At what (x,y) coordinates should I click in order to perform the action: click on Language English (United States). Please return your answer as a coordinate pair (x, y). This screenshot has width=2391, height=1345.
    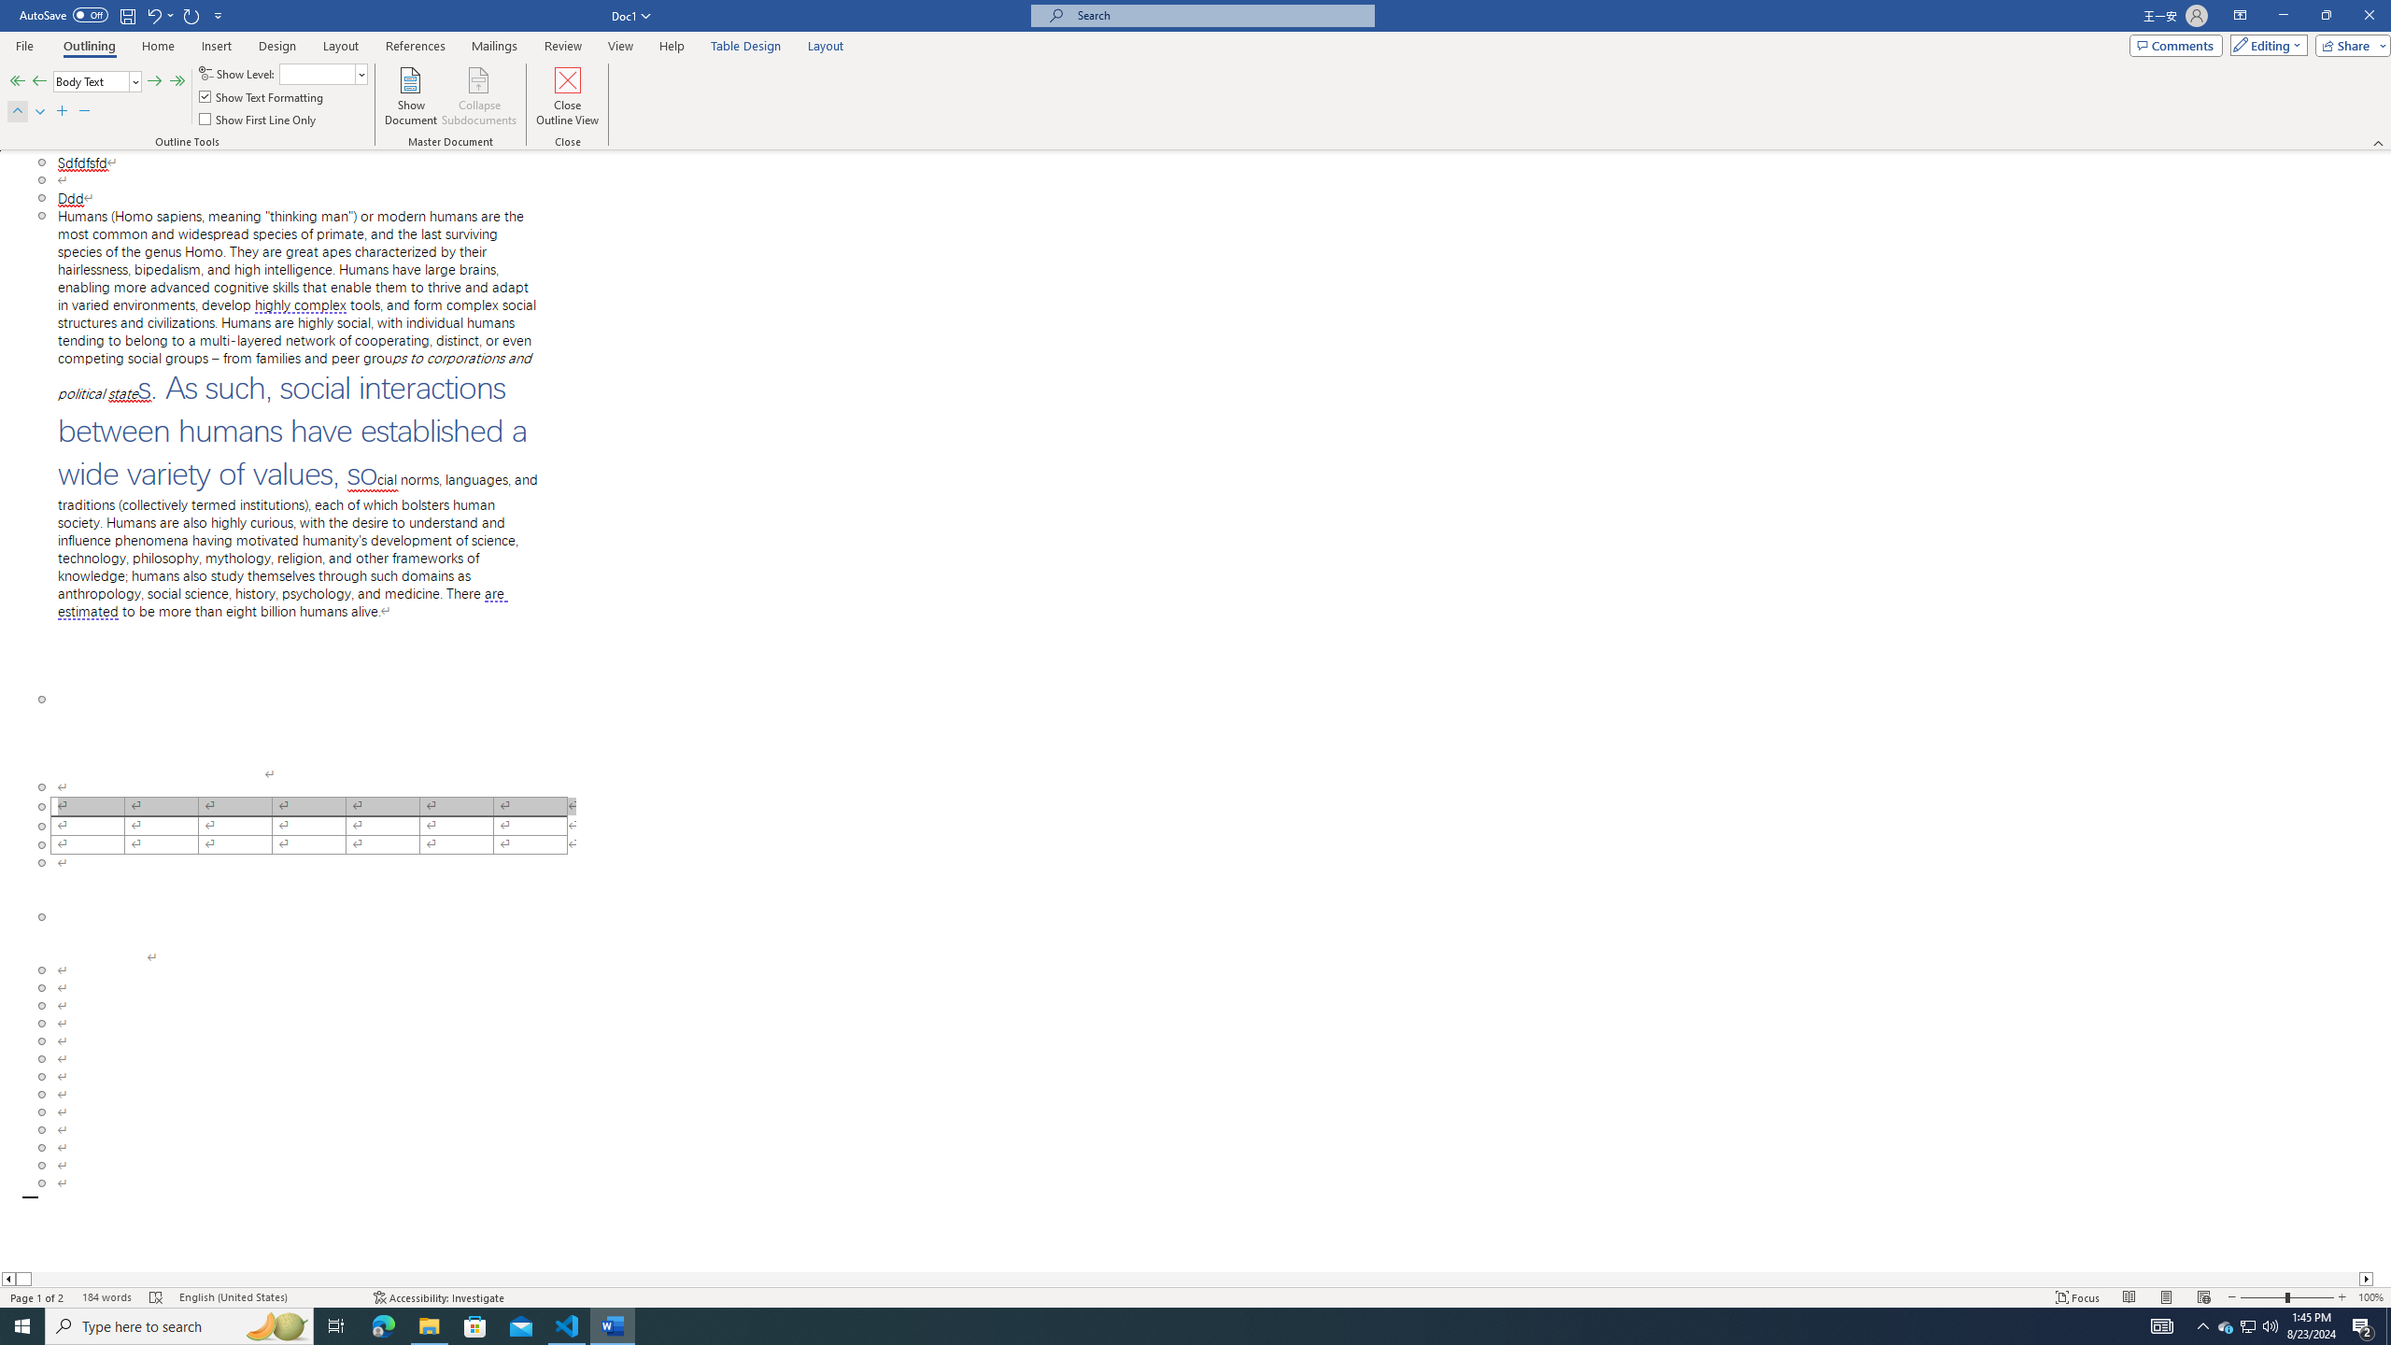
    Looking at the image, I should click on (267, 1297).